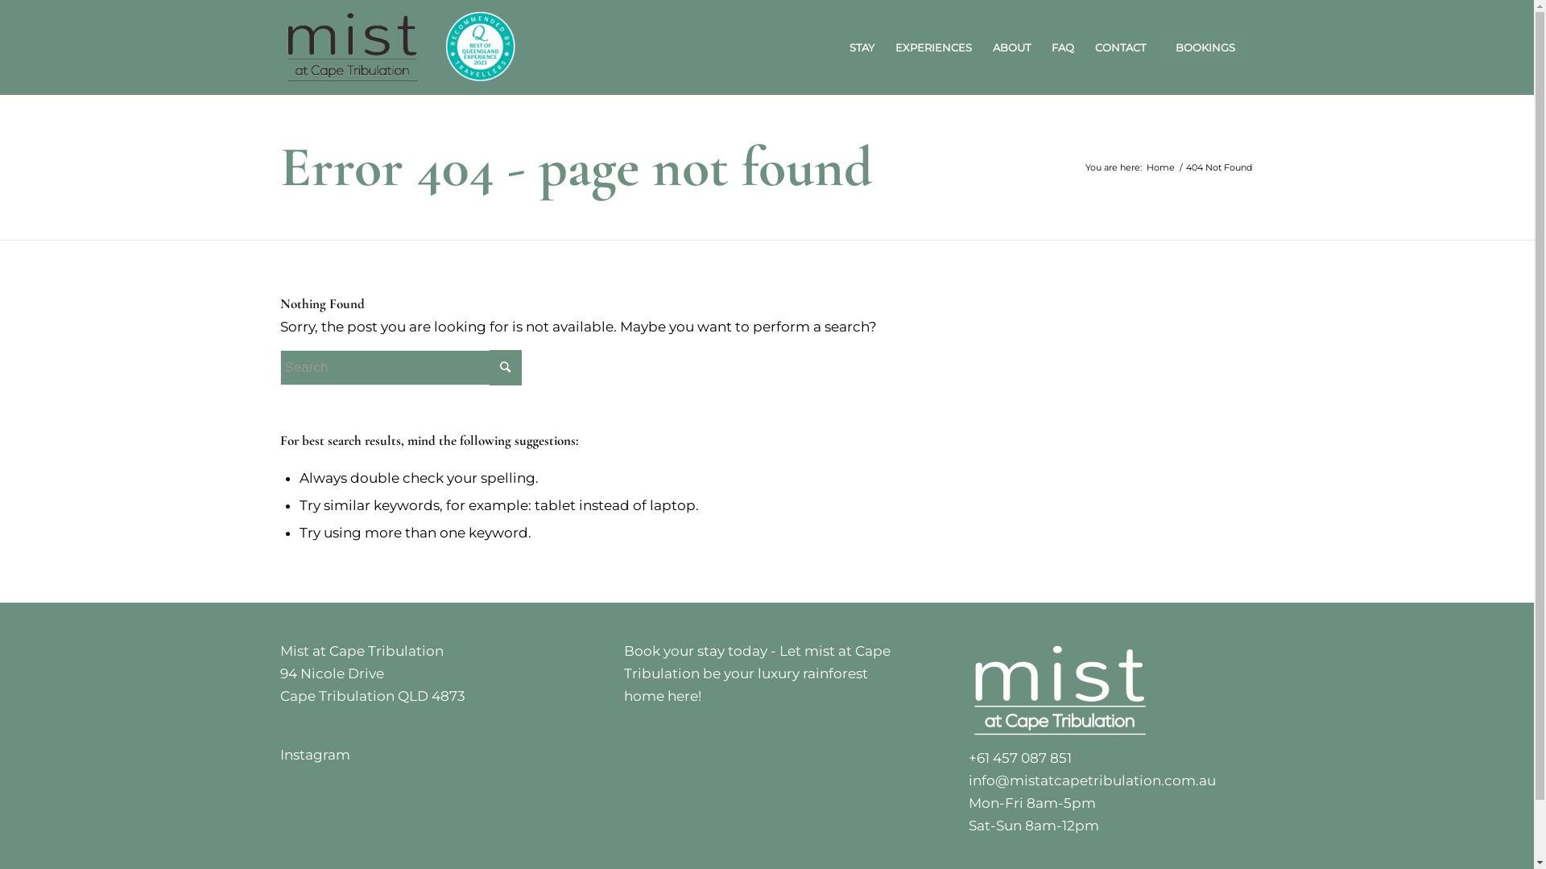 The image size is (1546, 869). Describe the element at coordinates (1159, 167) in the screenshot. I see `Home` at that location.